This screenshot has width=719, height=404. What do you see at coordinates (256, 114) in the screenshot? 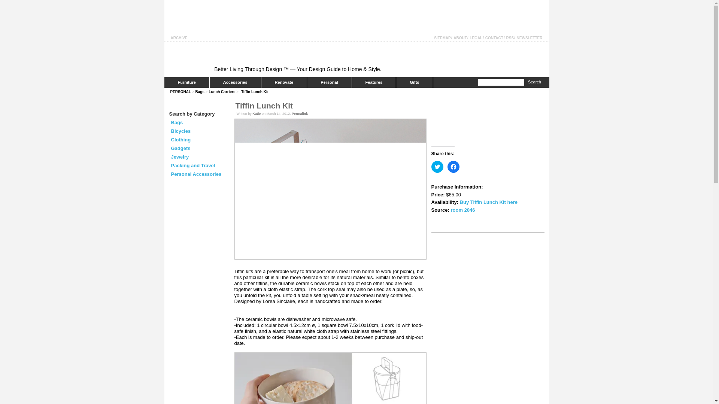
I see `Posts by Katie` at bounding box center [256, 114].